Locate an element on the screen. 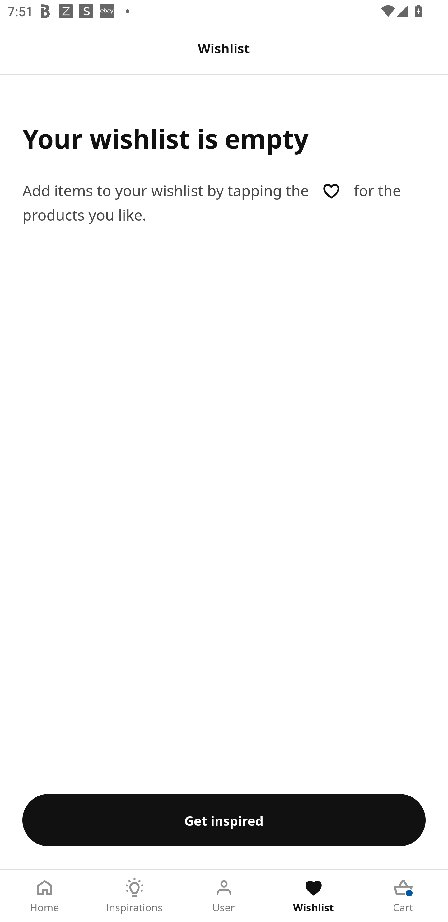 The image size is (448, 922). Cart
Tab 5 of 5 is located at coordinates (403, 896).